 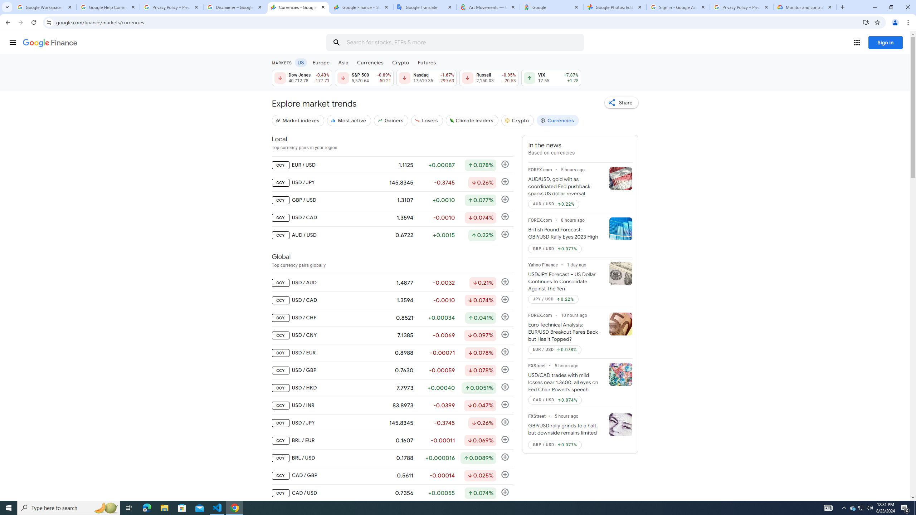 What do you see at coordinates (45, 7) in the screenshot?
I see `Google Workspace Admin Community` at bounding box center [45, 7].